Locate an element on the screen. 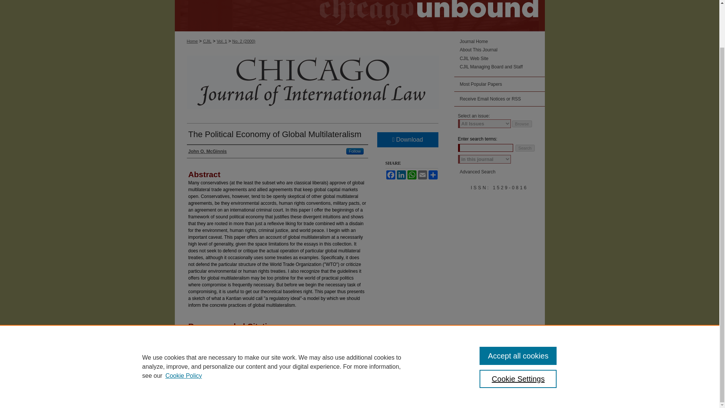  CJIL Managing Board and Staff is located at coordinates (502, 66).